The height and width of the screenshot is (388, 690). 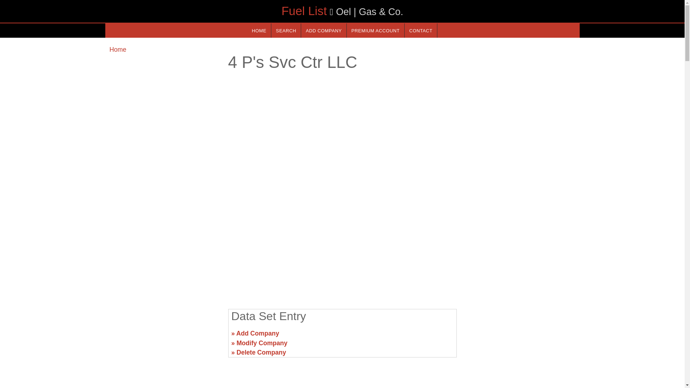 I want to click on Premium account, so click(x=376, y=30).